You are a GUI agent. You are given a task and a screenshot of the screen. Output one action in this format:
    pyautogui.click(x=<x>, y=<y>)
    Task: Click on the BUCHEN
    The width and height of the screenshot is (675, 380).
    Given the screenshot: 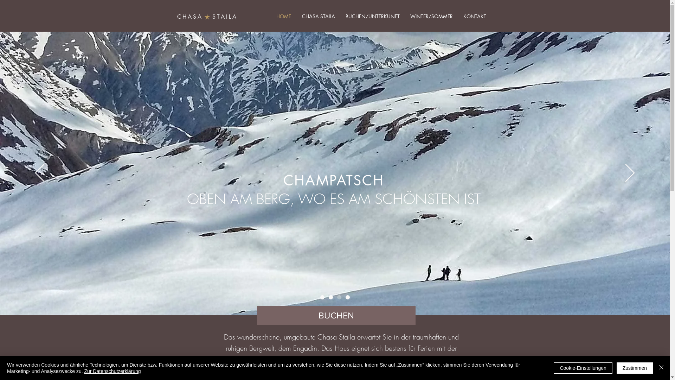 What is the action you would take?
    pyautogui.click(x=336, y=315)
    